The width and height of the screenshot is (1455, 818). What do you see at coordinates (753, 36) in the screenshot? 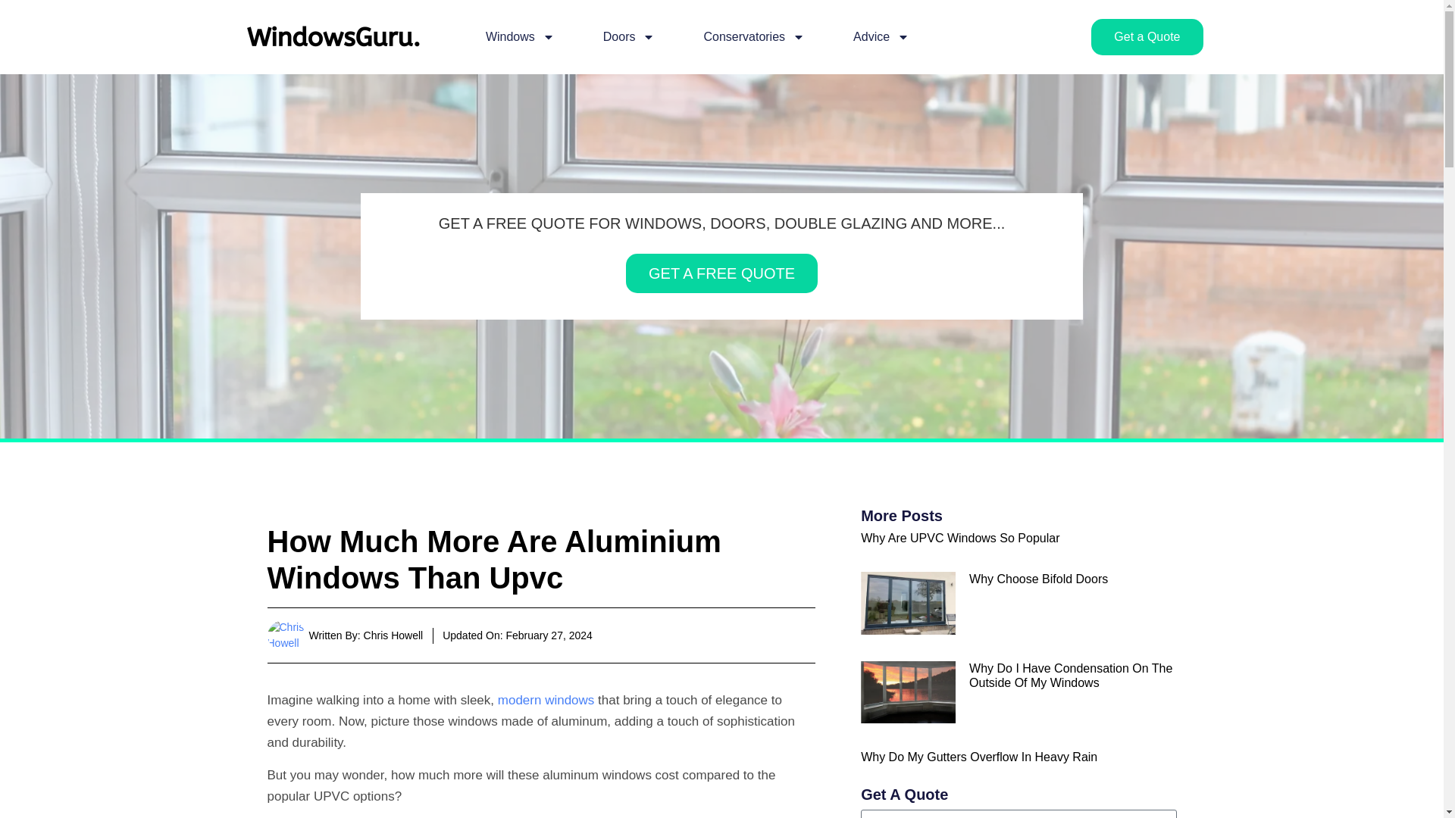
I see `Conservatories` at bounding box center [753, 36].